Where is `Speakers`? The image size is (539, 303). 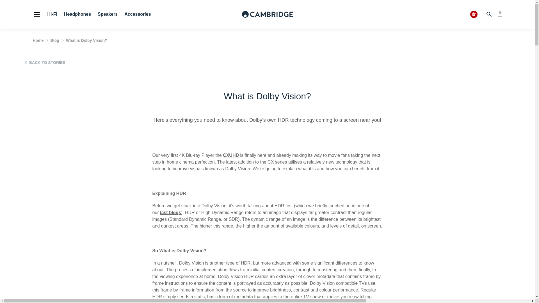
Speakers is located at coordinates (107, 14).